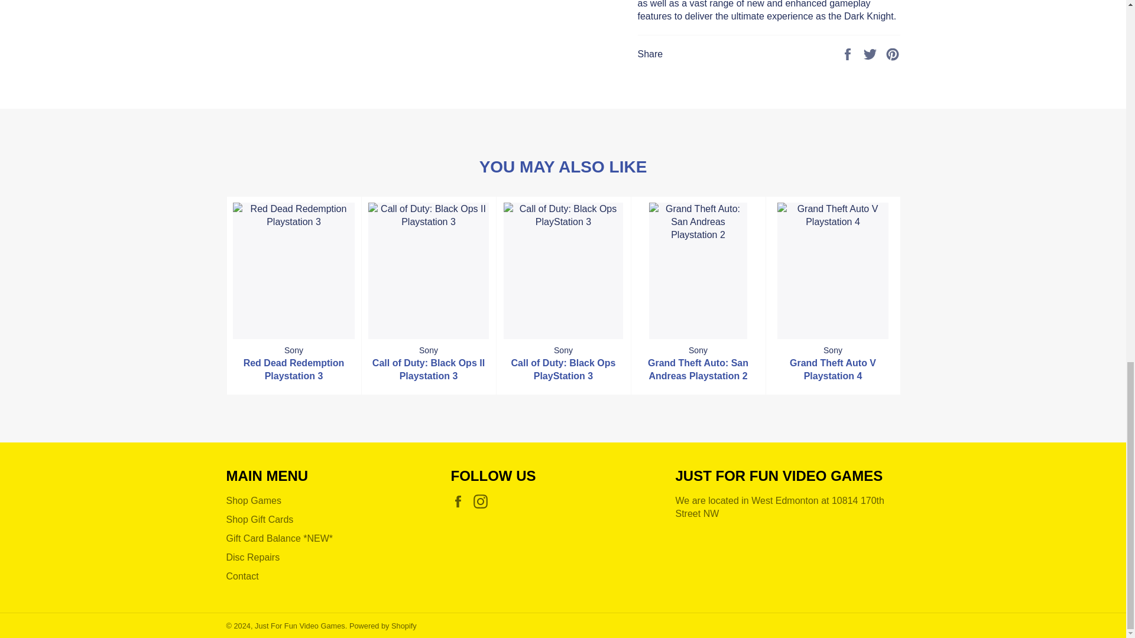  I want to click on Pin on Pinterest, so click(893, 53).